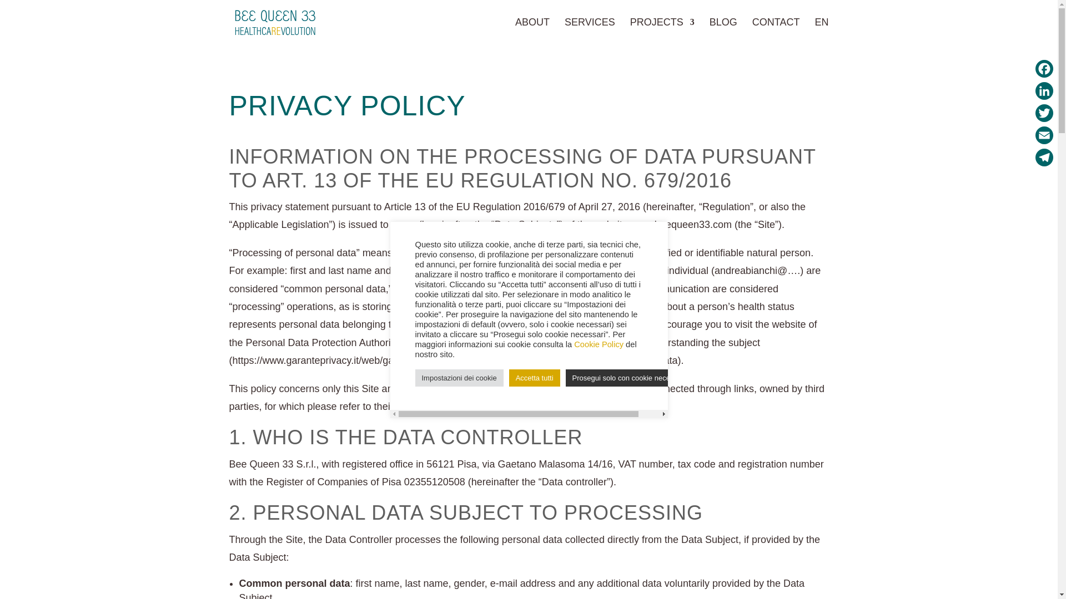  I want to click on LinkedIn, so click(1044, 90).